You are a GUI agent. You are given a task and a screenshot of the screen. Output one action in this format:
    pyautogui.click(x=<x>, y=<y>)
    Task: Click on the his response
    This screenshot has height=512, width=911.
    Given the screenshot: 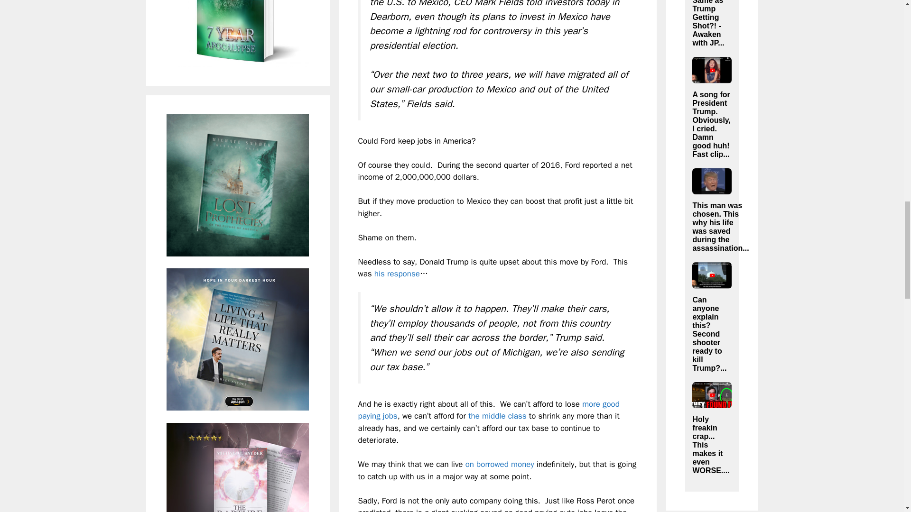 What is the action you would take?
    pyautogui.click(x=397, y=274)
    